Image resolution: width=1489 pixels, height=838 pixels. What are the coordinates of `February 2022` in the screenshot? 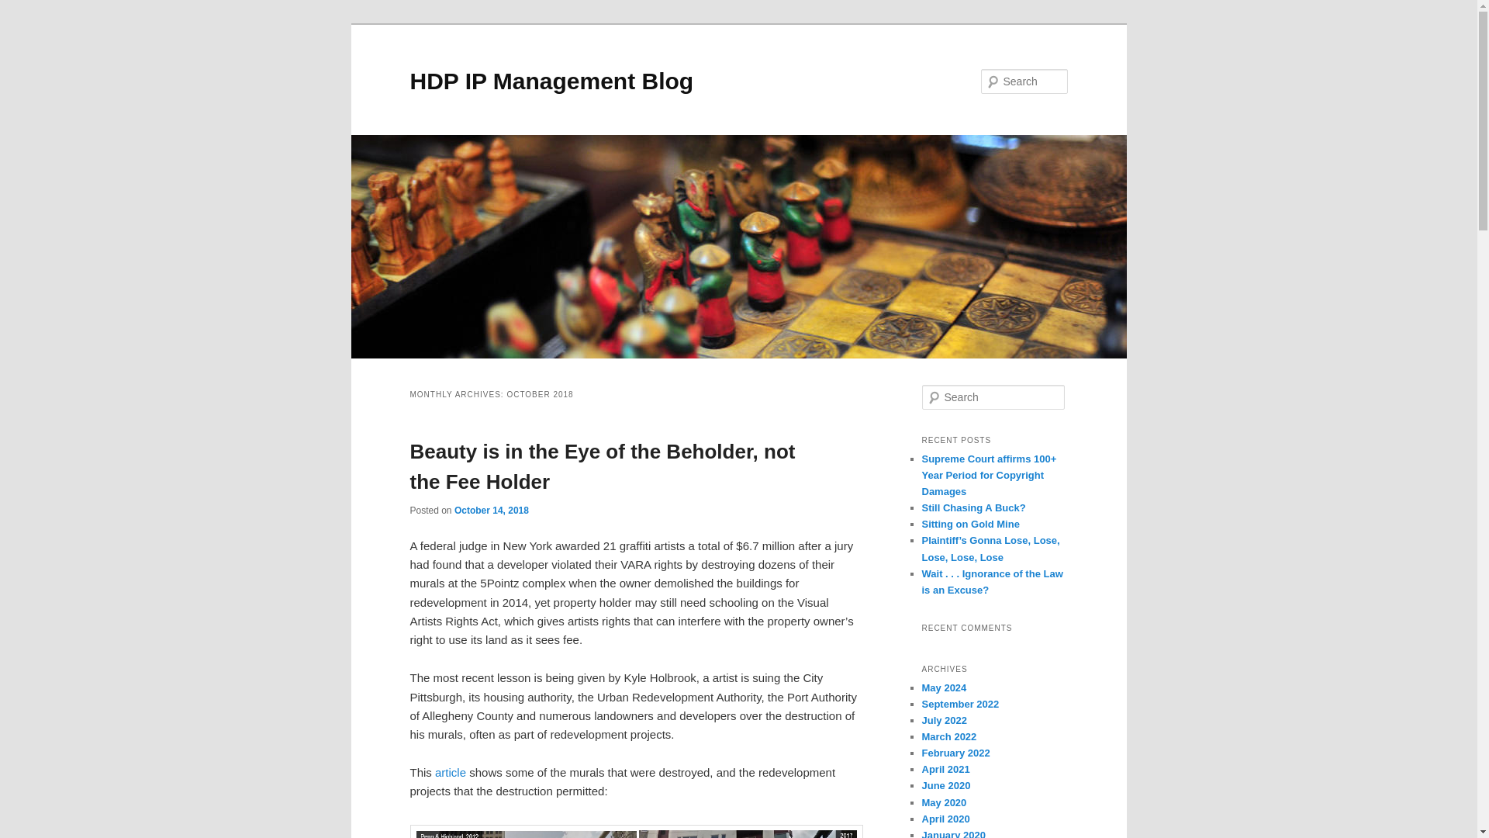 It's located at (955, 753).